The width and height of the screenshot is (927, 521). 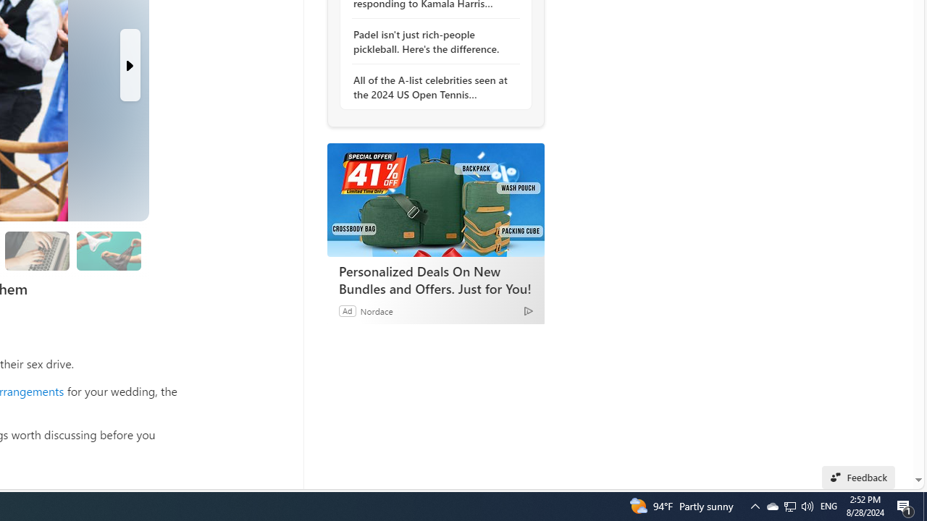 I want to click on How important is sex to you?, so click(x=109, y=250).